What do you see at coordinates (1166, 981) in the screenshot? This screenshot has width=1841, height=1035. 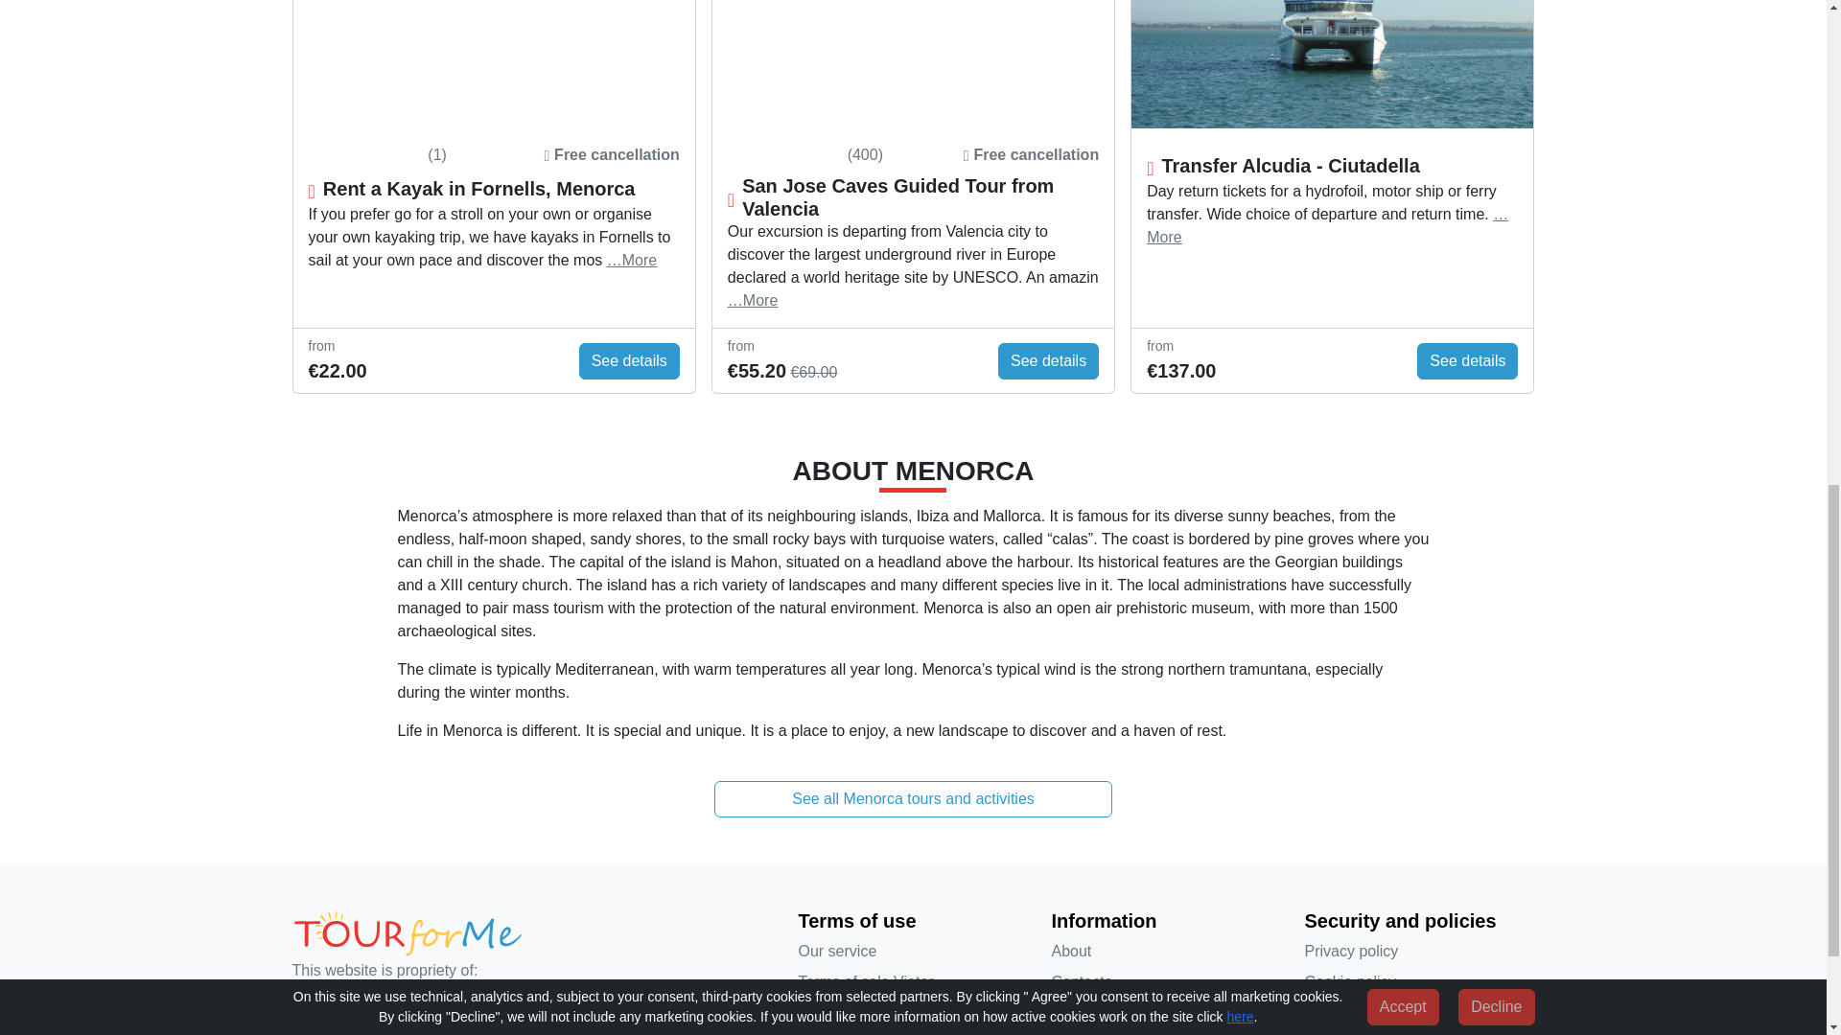 I see `Contacts` at bounding box center [1166, 981].